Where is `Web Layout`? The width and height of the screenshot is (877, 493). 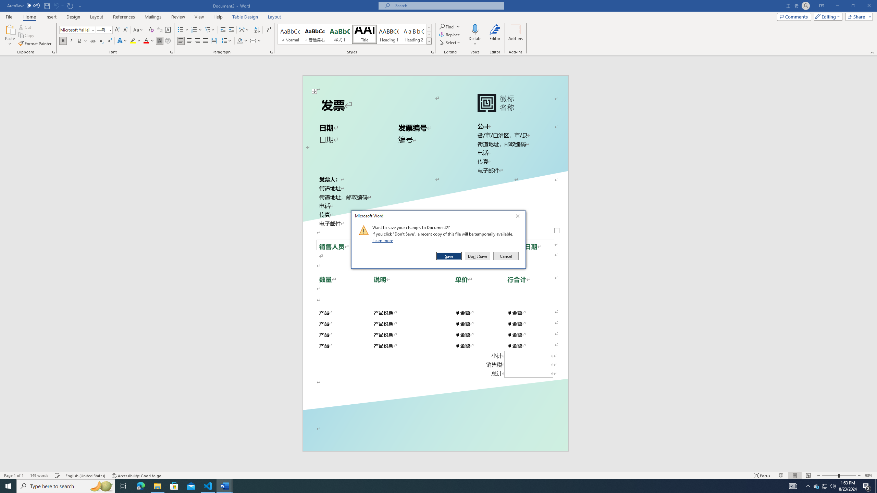
Web Layout is located at coordinates (808, 476).